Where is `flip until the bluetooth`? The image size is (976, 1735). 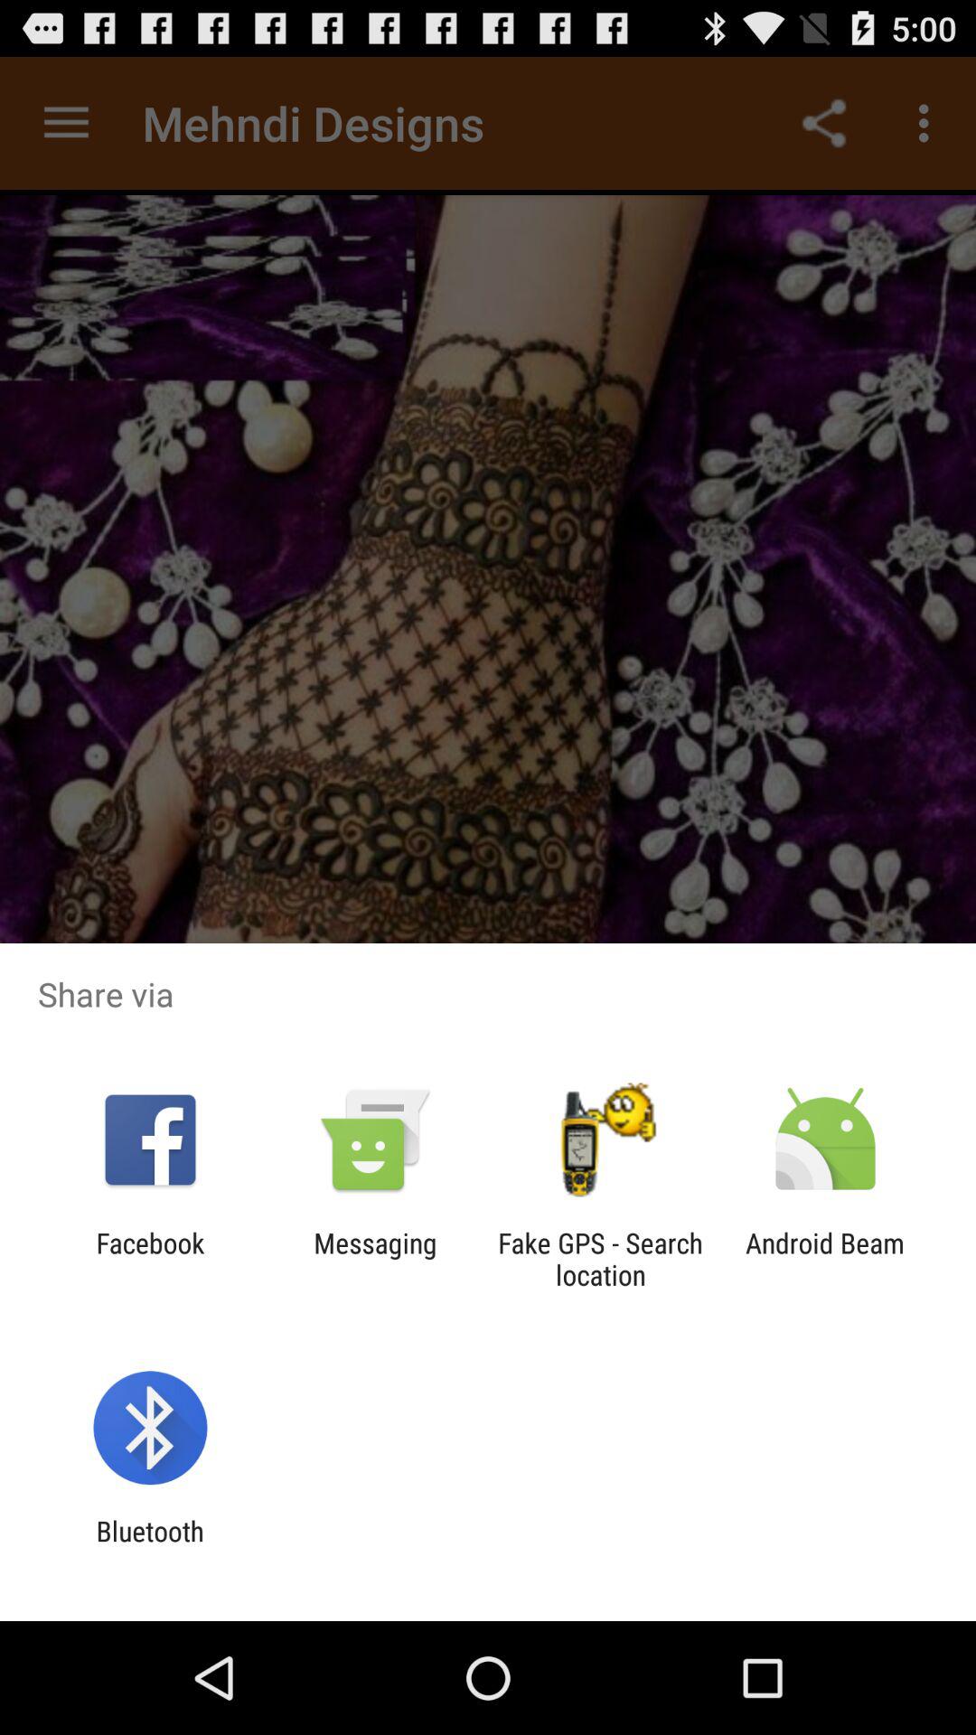
flip until the bluetooth is located at coordinates (150, 1547).